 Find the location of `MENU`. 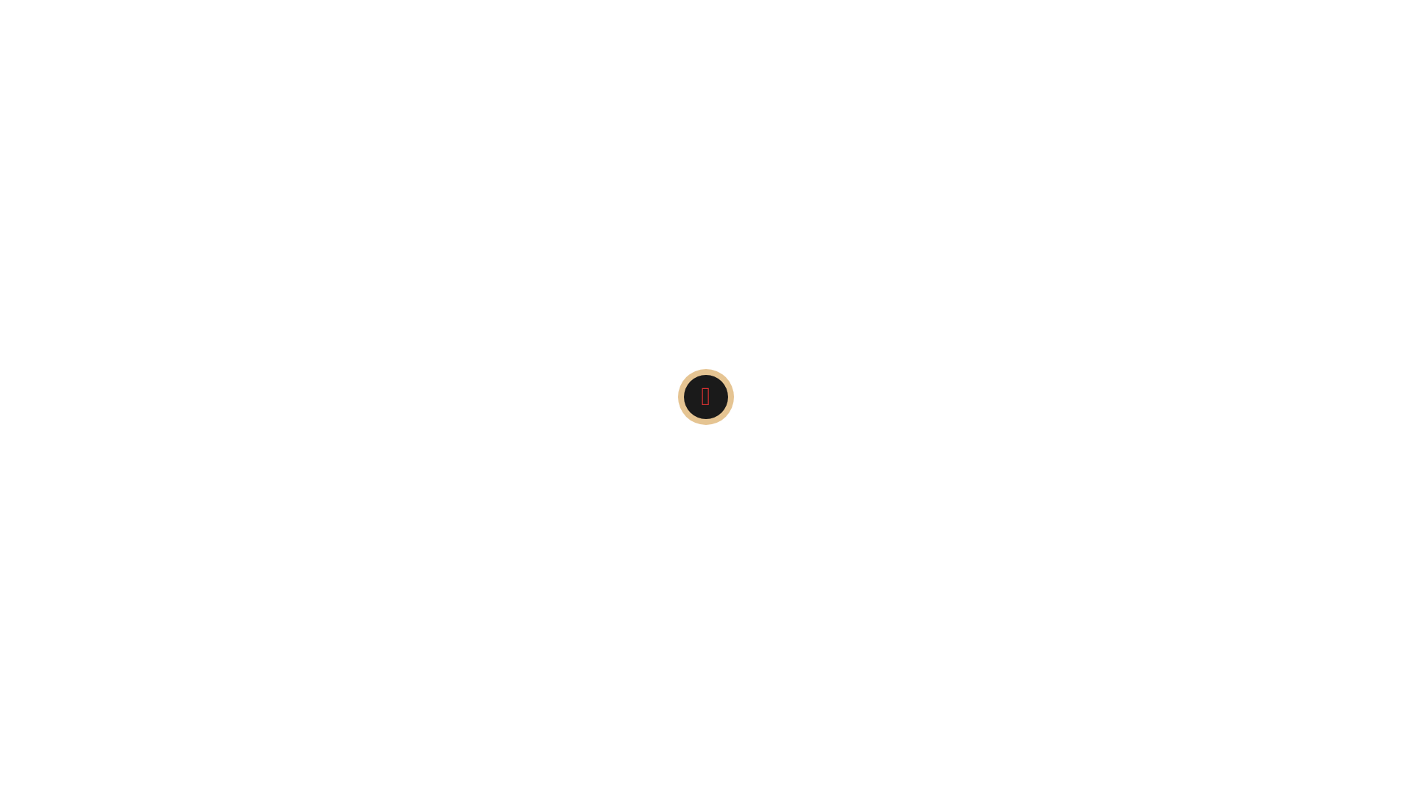

MENU is located at coordinates (821, 146).